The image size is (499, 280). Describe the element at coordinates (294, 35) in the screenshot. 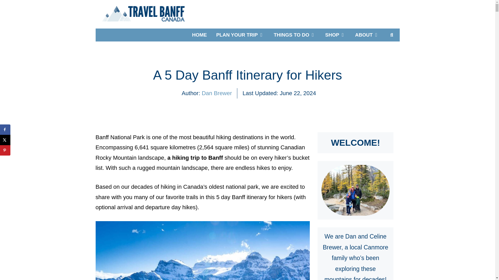

I see `THINGS TO DO` at that location.